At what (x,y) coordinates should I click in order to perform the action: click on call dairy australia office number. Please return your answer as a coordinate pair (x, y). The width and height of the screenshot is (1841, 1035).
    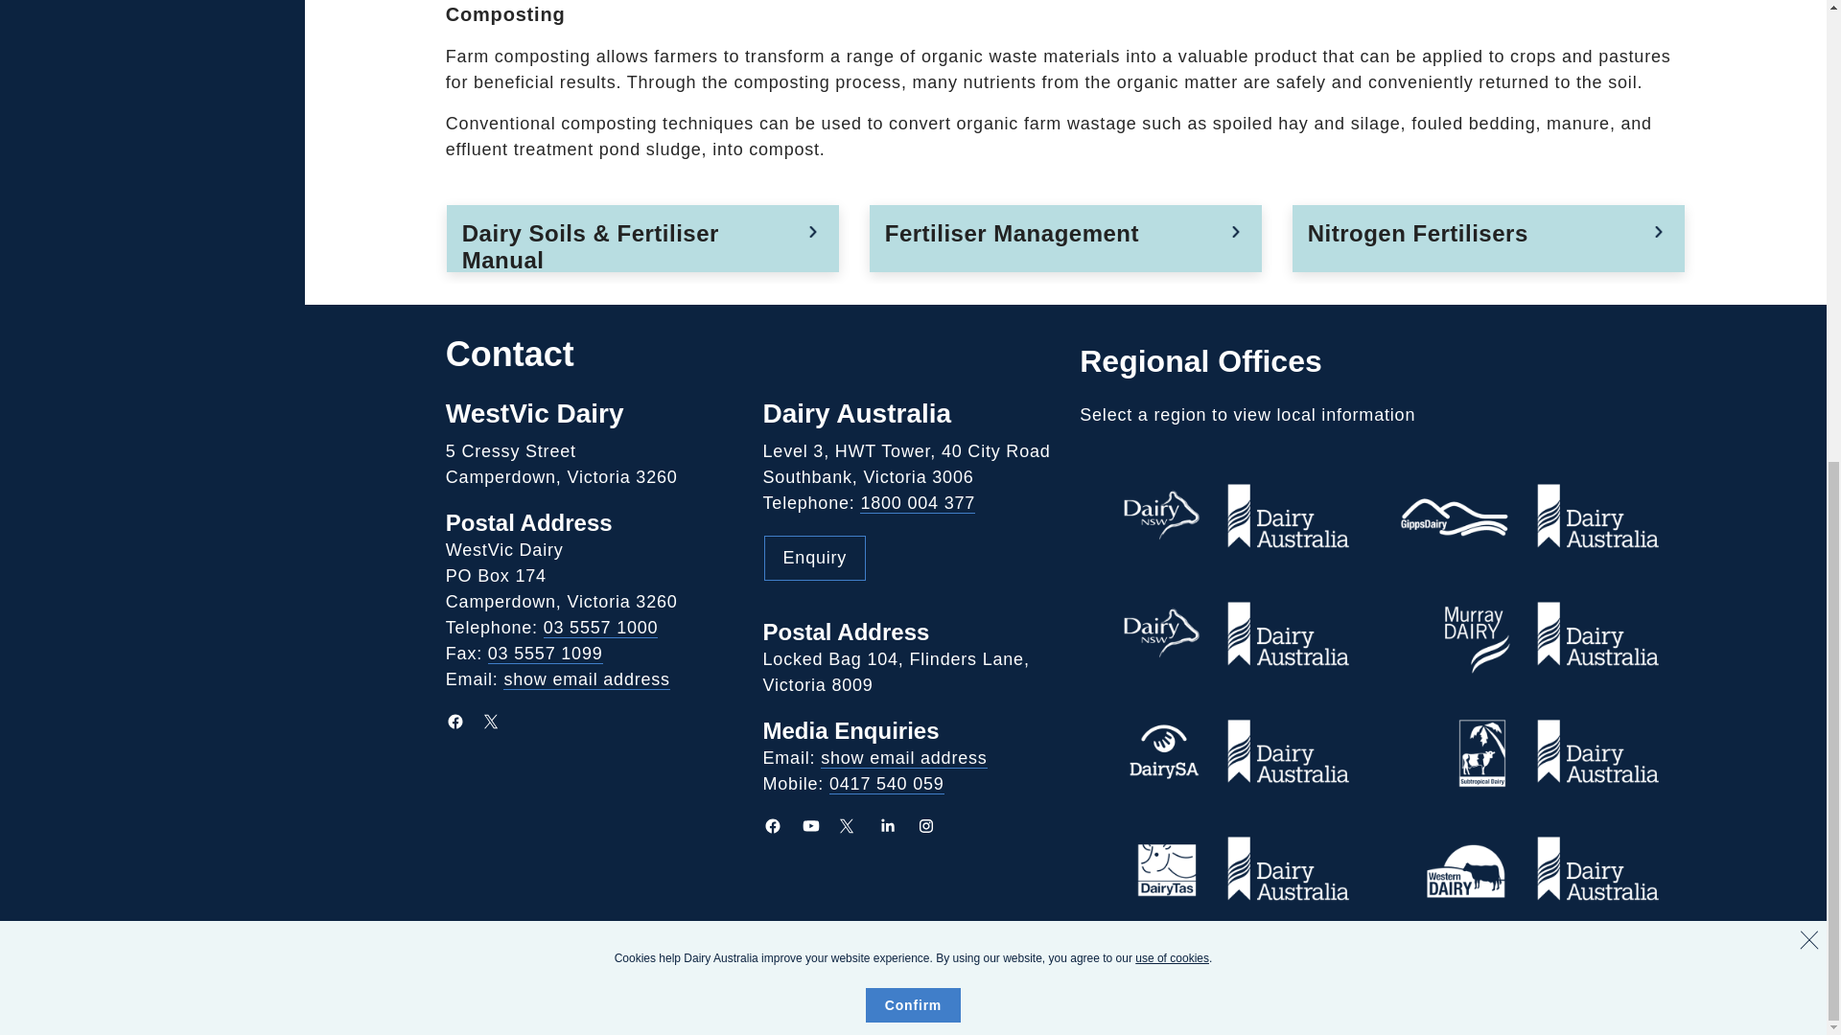
    Looking at the image, I should click on (545, 654).